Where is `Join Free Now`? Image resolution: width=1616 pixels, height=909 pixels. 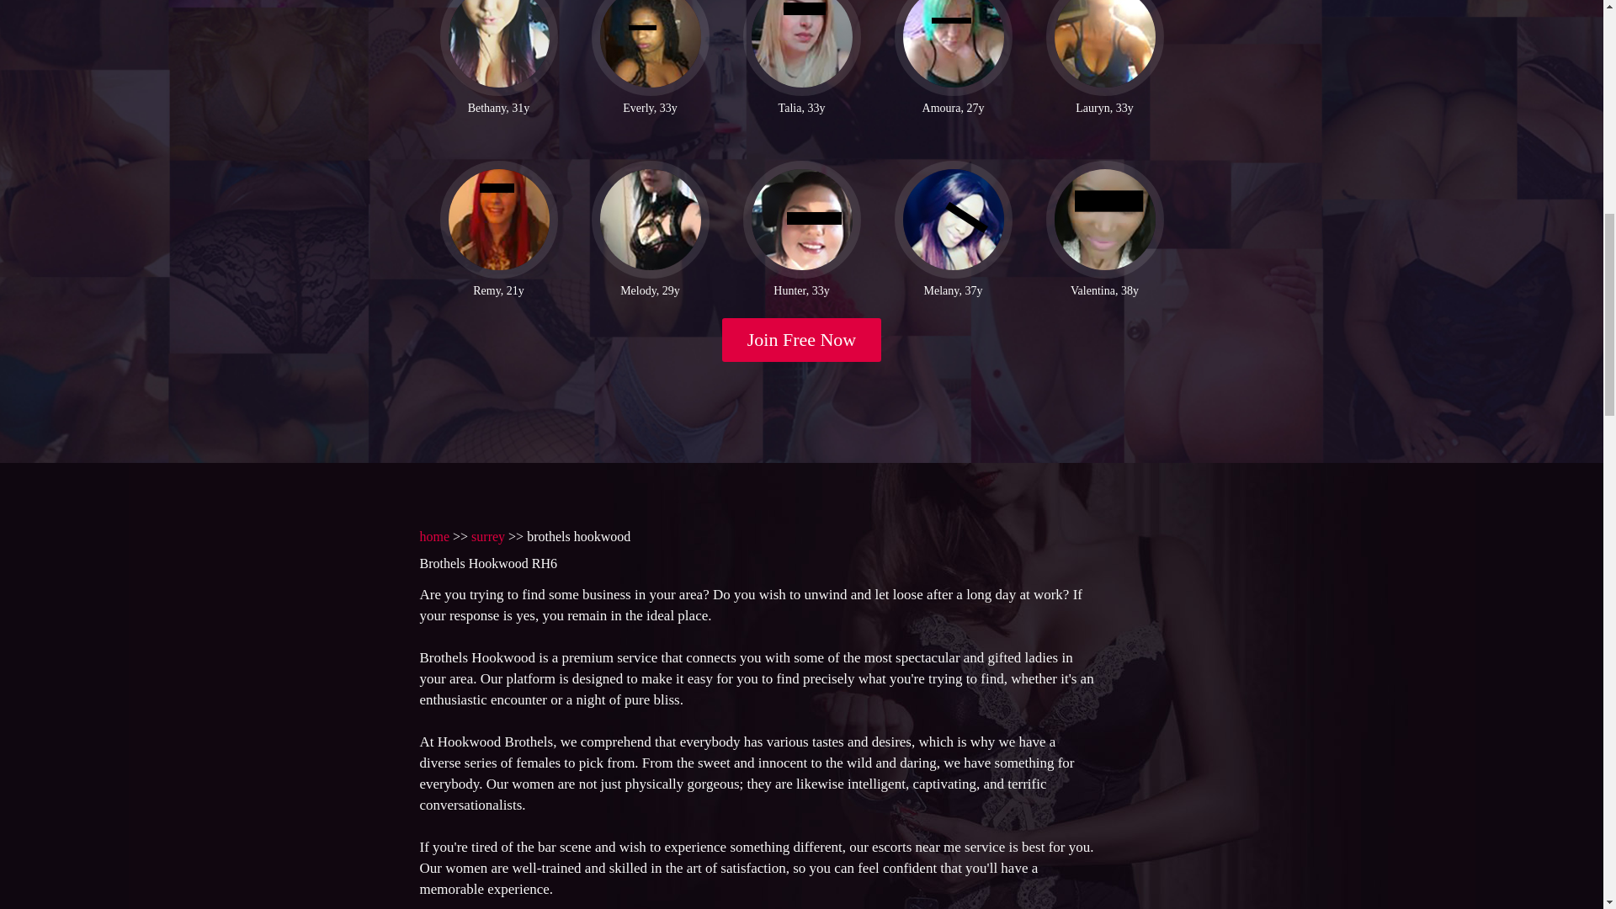
Join Free Now is located at coordinates (802, 340).